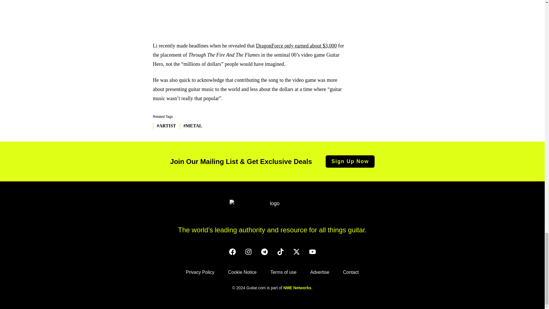  What do you see at coordinates (251, 15) in the screenshot?
I see `Herman Li Talks to Me` at bounding box center [251, 15].